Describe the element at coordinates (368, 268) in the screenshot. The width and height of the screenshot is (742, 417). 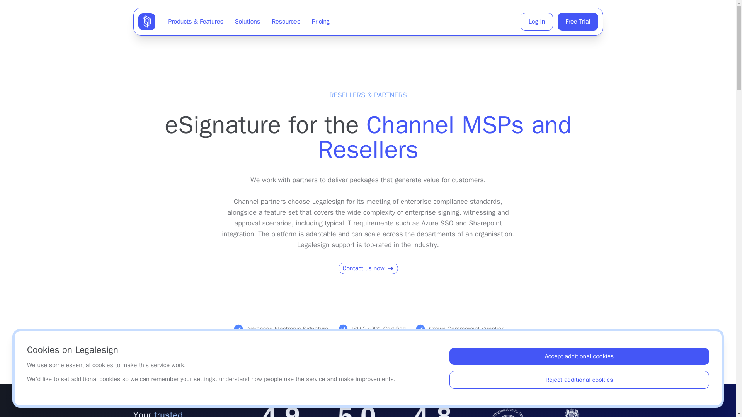
I see `Contact us now` at that location.